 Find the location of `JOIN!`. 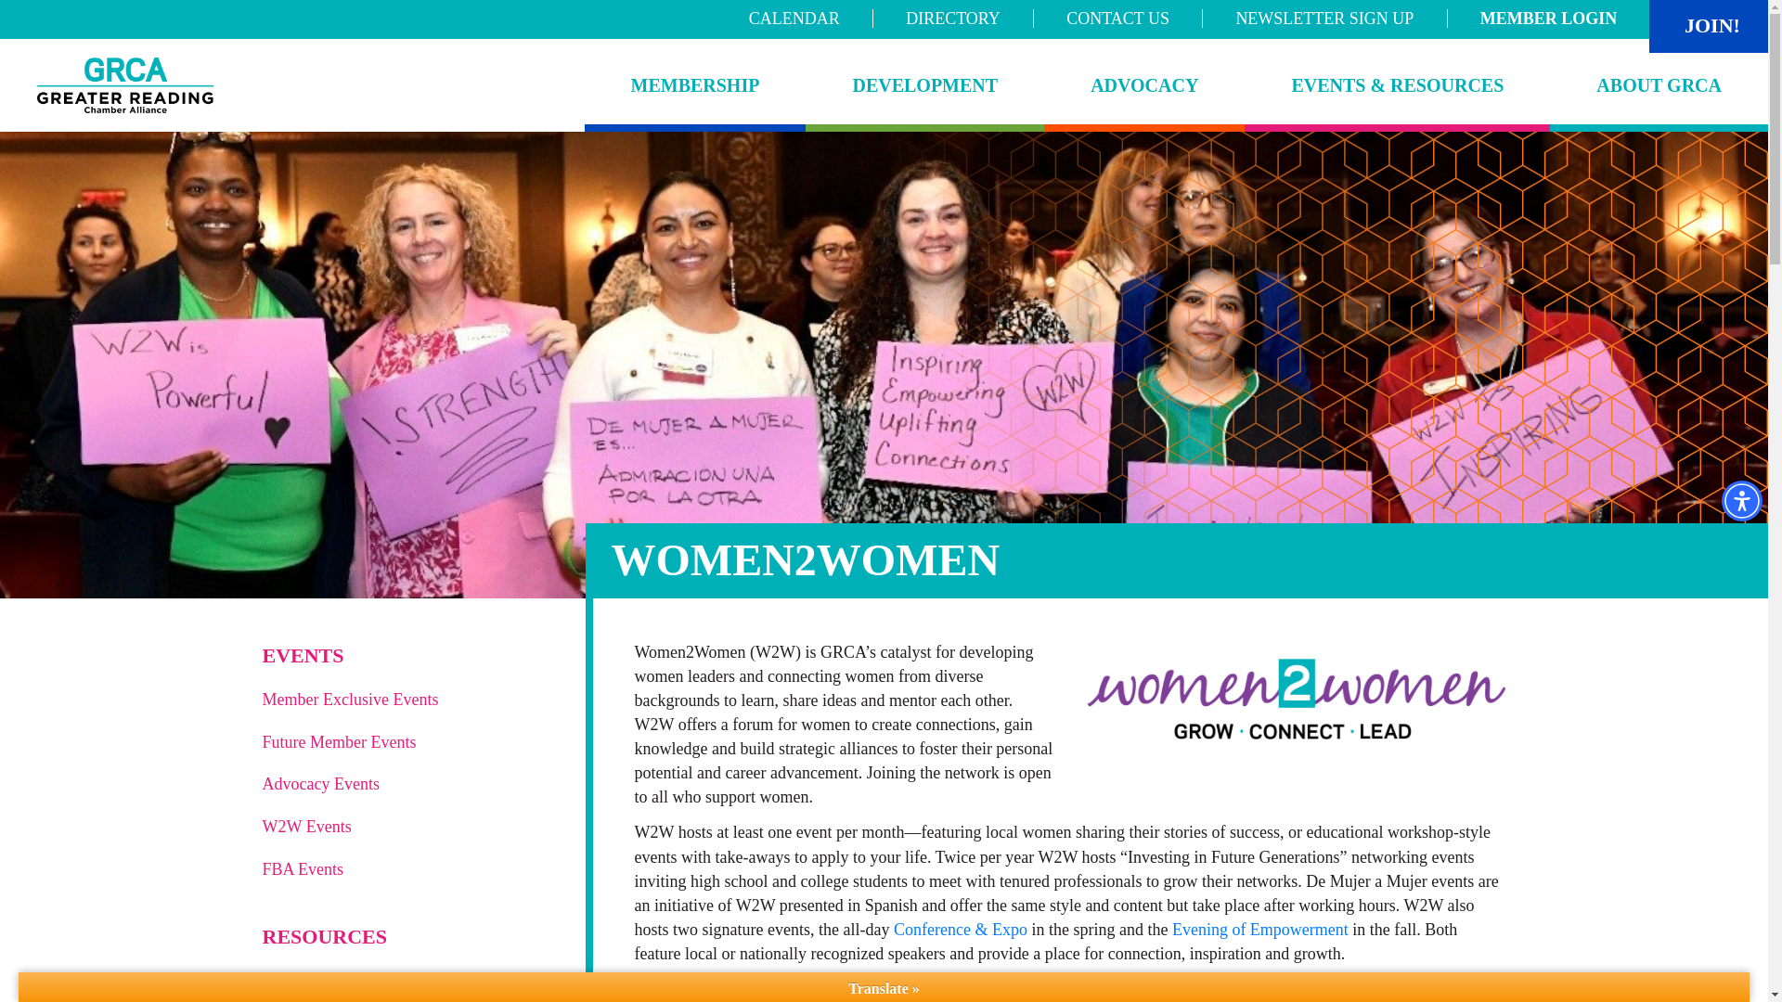

JOIN! is located at coordinates (1711, 26).